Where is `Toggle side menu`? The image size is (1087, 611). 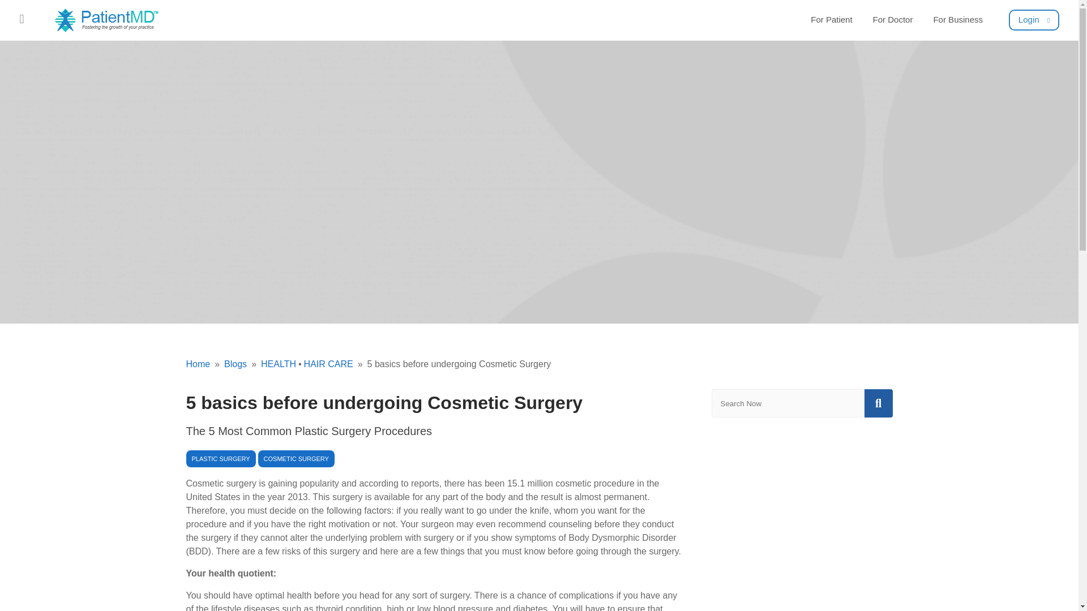
Toggle side menu is located at coordinates (22, 18).